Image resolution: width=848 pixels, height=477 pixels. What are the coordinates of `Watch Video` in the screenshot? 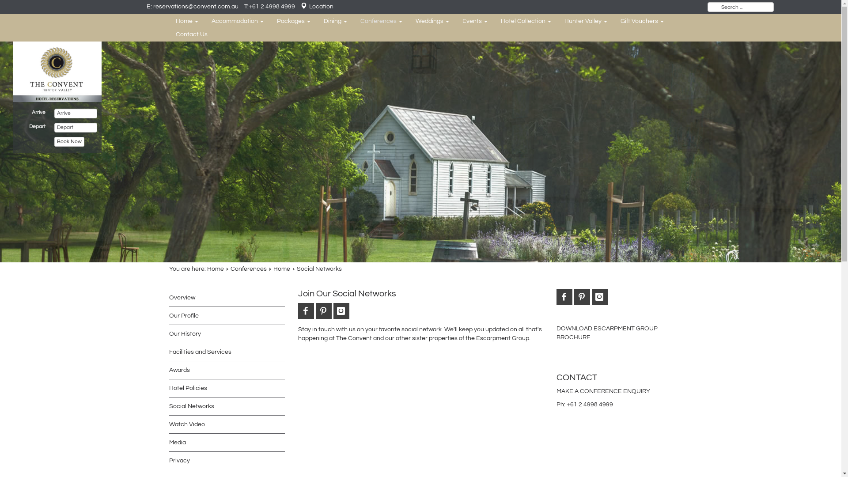 It's located at (186, 424).